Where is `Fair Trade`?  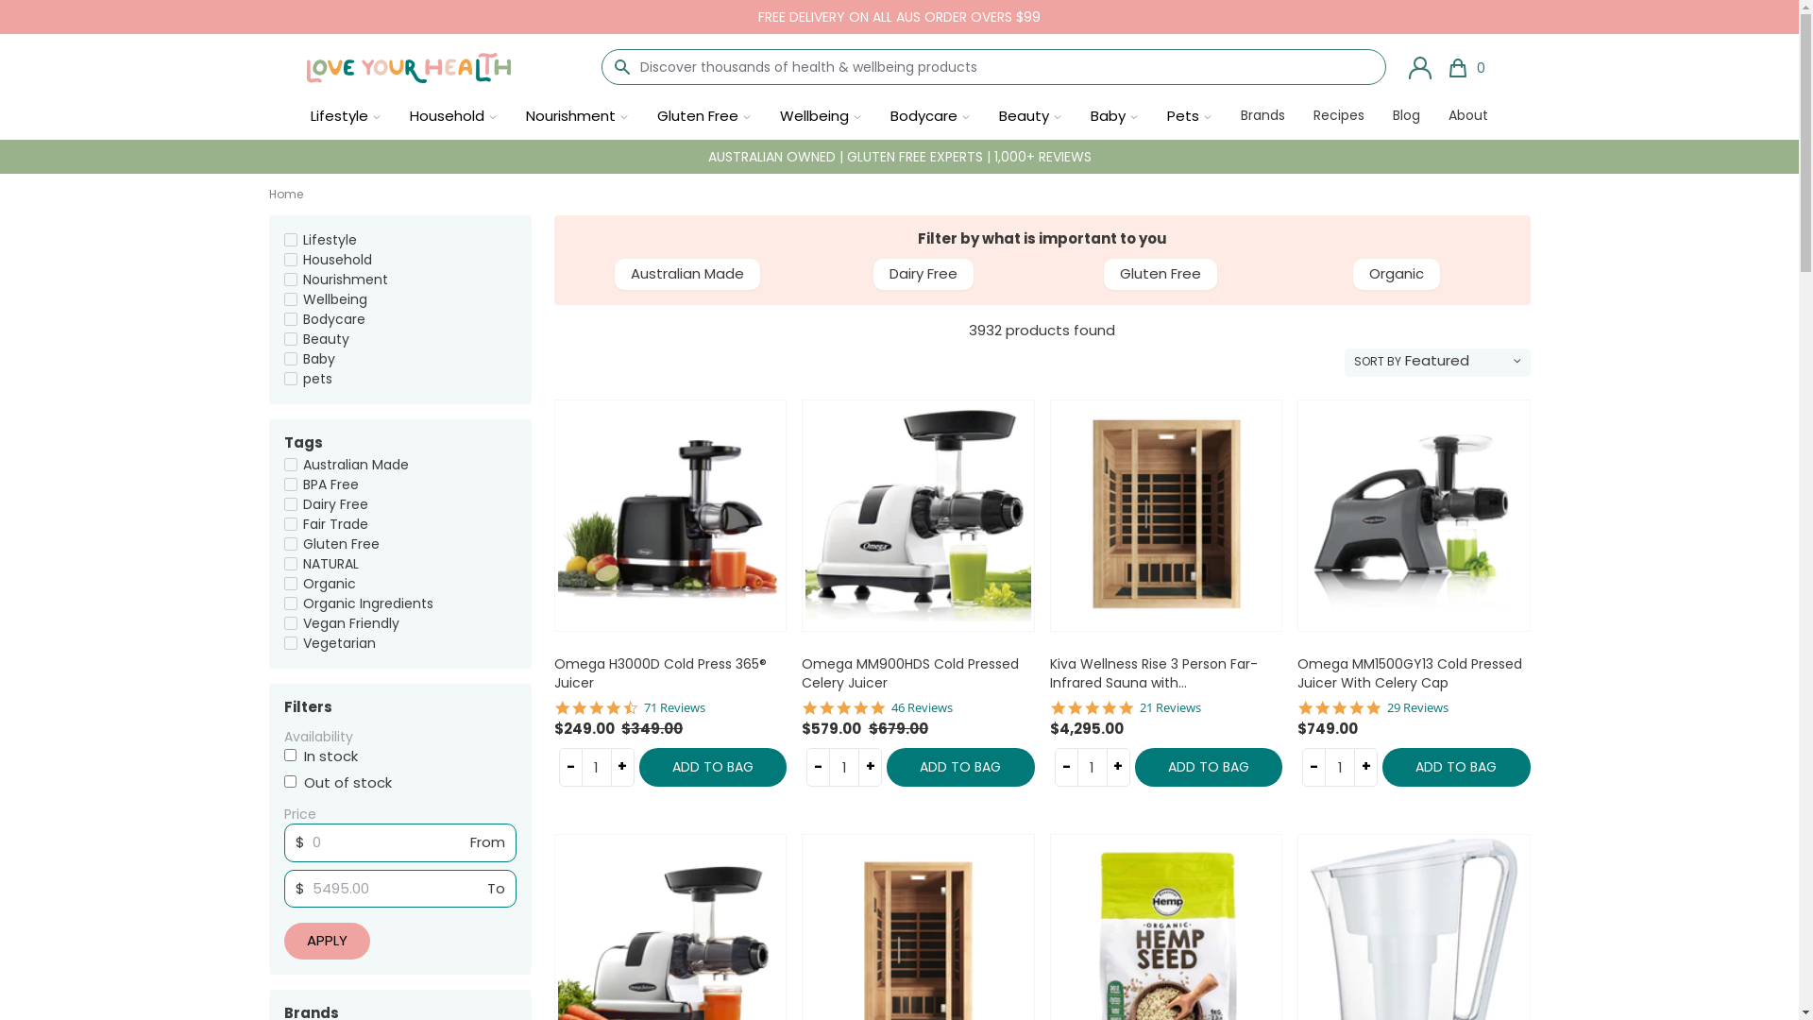 Fair Trade is located at coordinates (336, 524).